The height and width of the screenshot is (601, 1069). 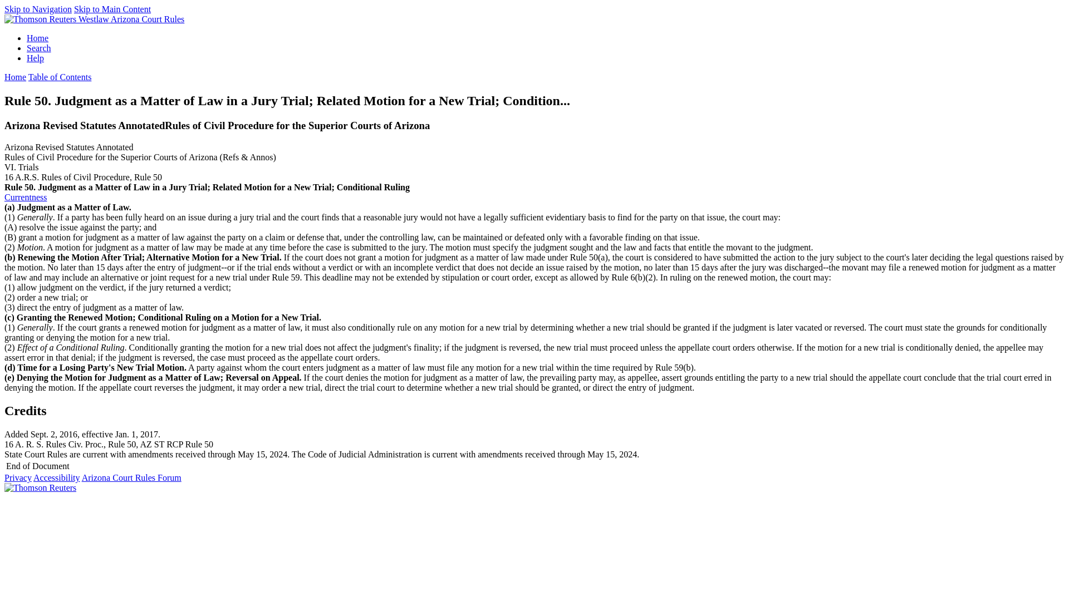 What do you see at coordinates (147, 19) in the screenshot?
I see `Arizona Court Rules` at bounding box center [147, 19].